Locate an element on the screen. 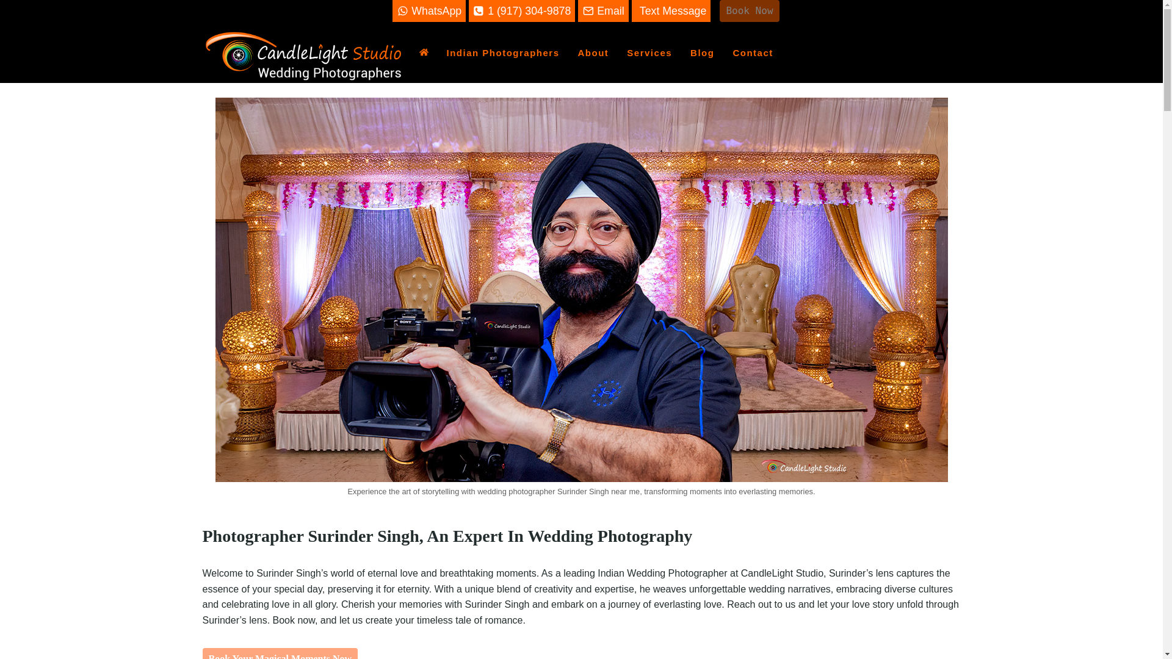 The image size is (1172, 659). Contact is located at coordinates (752, 52).